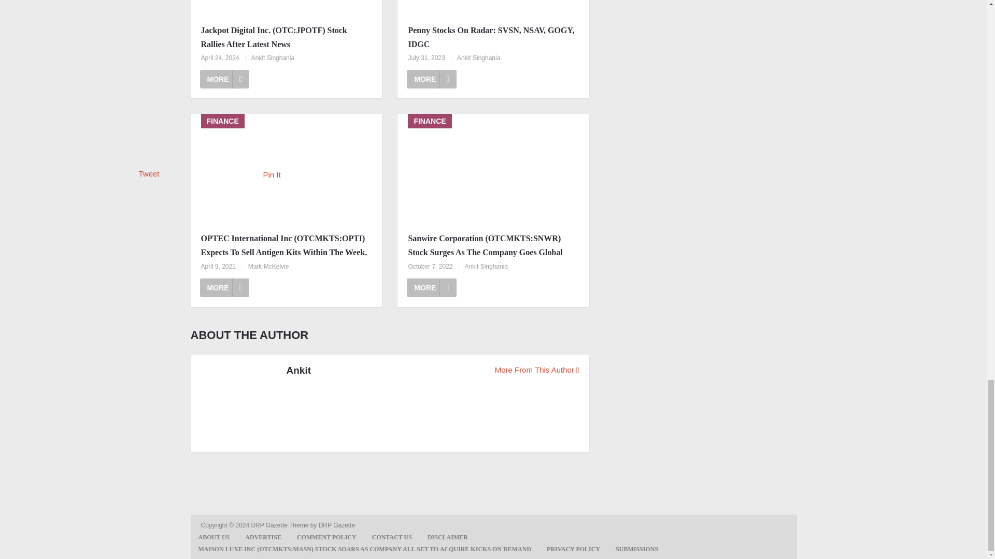 Image resolution: width=995 pixels, height=559 pixels. What do you see at coordinates (493, 170) in the screenshot?
I see `FINANCE` at bounding box center [493, 170].